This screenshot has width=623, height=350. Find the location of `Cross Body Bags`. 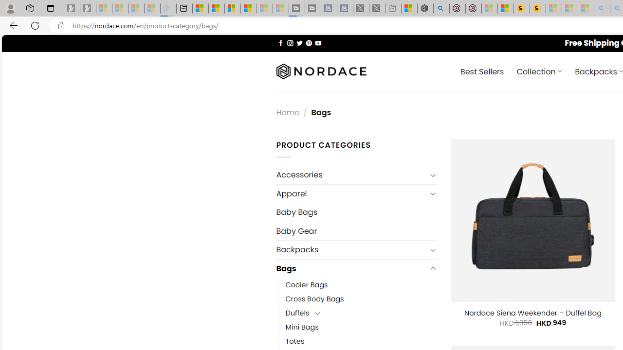

Cross Body Bags is located at coordinates (361, 298).